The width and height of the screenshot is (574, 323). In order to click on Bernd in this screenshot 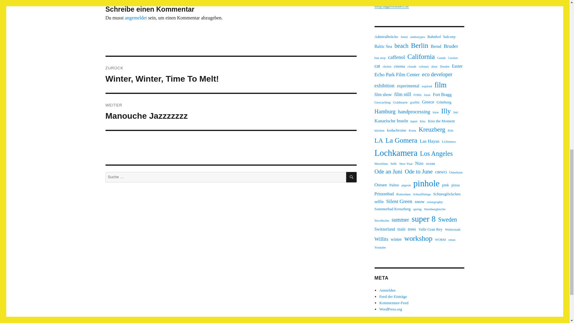, I will do `click(436, 46)`.